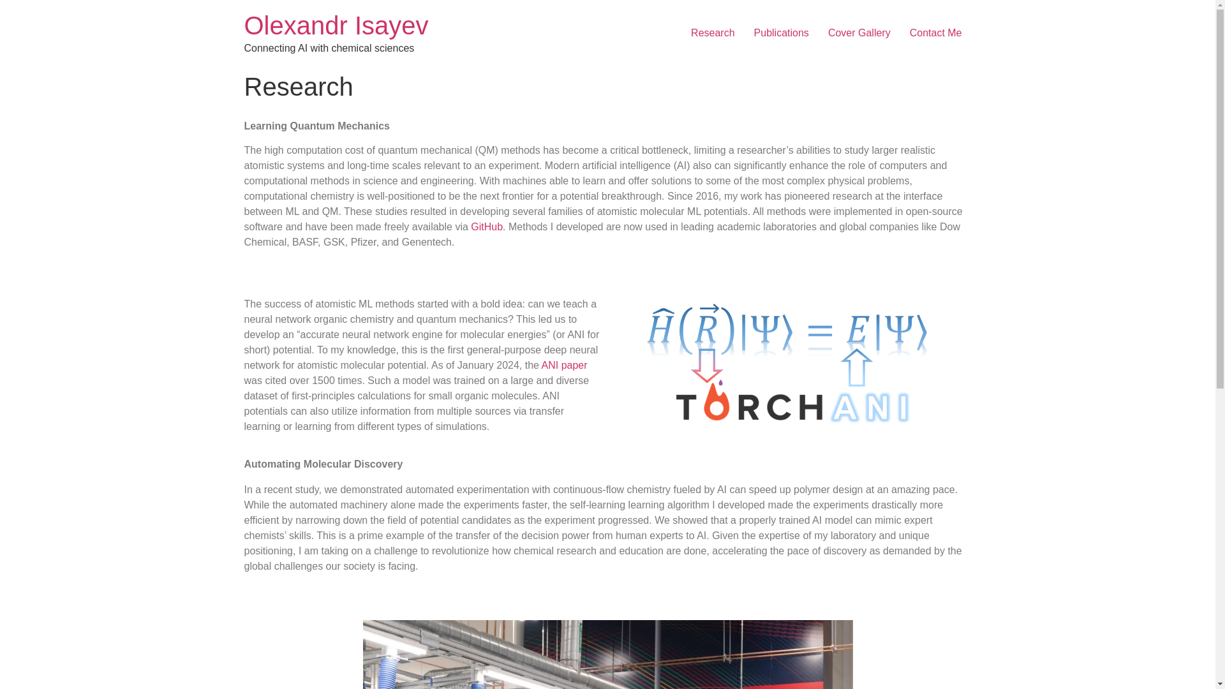 The width and height of the screenshot is (1225, 689). Describe the element at coordinates (607, 655) in the screenshot. I see `Research 2` at that location.